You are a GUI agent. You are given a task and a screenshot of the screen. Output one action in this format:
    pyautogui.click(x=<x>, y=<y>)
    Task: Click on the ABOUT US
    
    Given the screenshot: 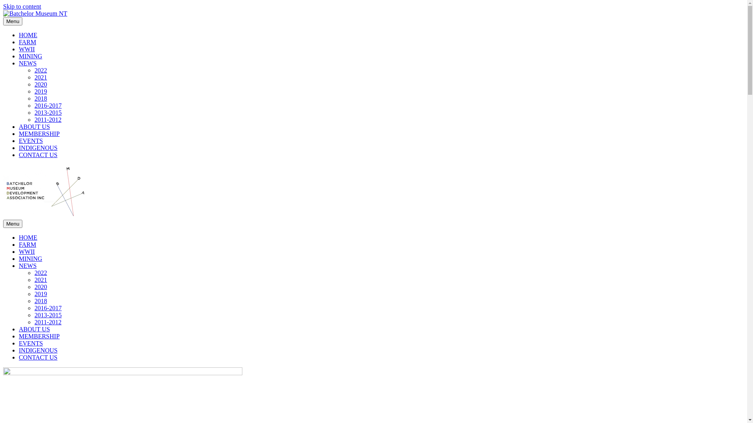 What is the action you would take?
    pyautogui.click(x=35, y=127)
    